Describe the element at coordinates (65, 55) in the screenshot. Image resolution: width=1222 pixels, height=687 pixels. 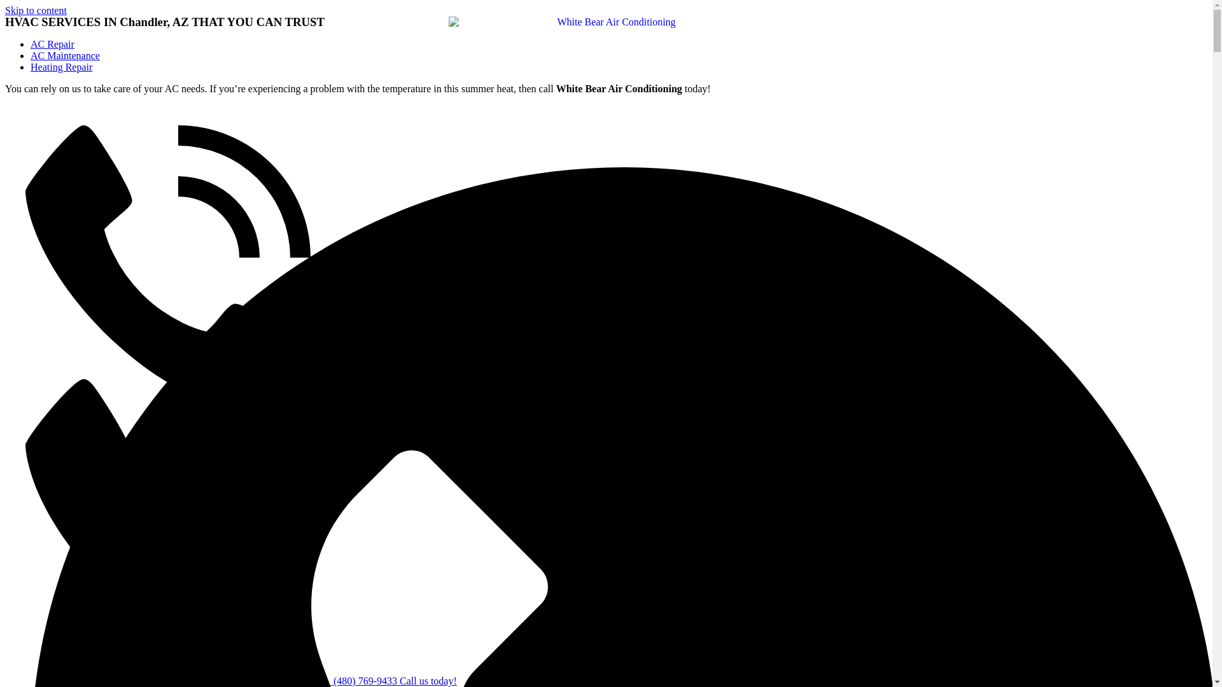
I see `AC Maintenance` at that location.